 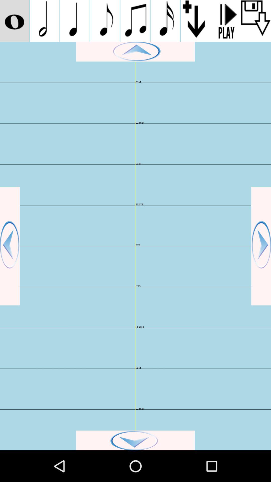 I want to click on select minim, so click(x=45, y=21).